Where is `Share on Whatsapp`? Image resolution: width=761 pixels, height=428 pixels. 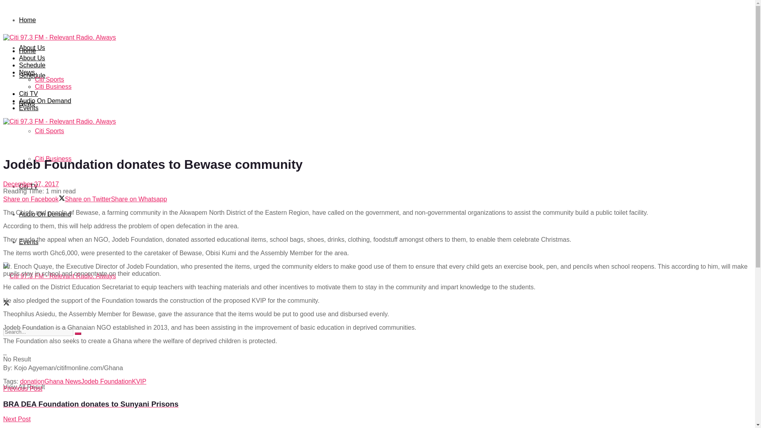 Share on Whatsapp is located at coordinates (139, 199).